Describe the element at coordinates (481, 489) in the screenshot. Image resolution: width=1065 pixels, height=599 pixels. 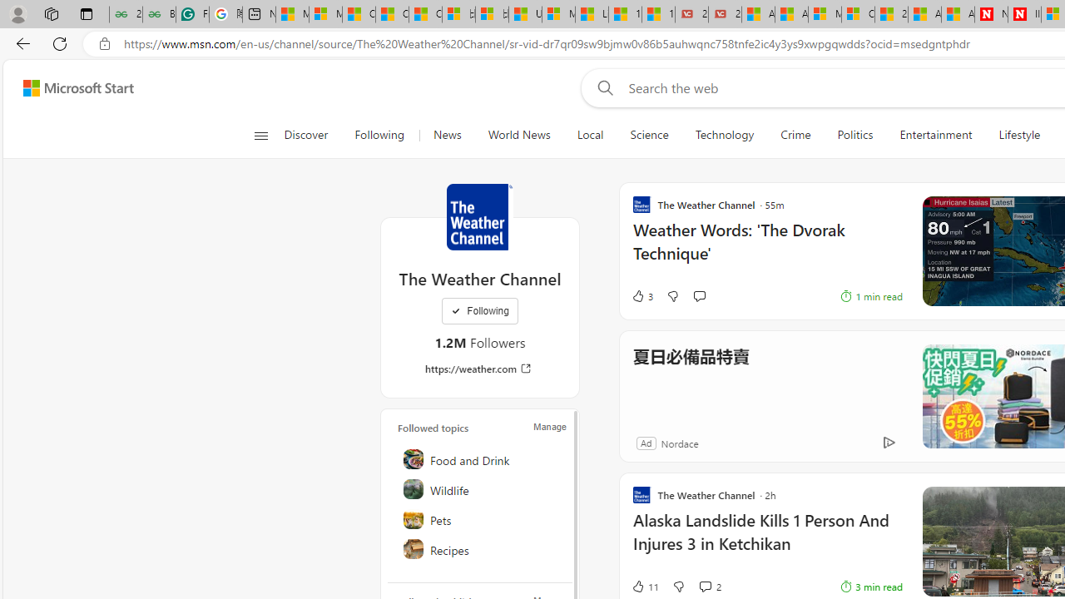
I see `Wildlife` at that location.